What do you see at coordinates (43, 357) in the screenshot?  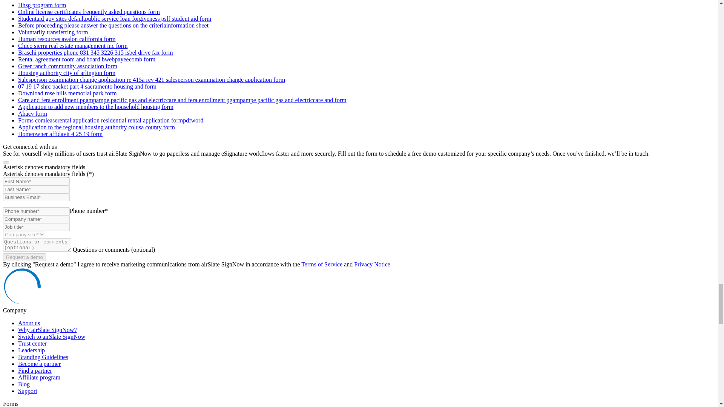 I see `Go to the Brand page` at bounding box center [43, 357].